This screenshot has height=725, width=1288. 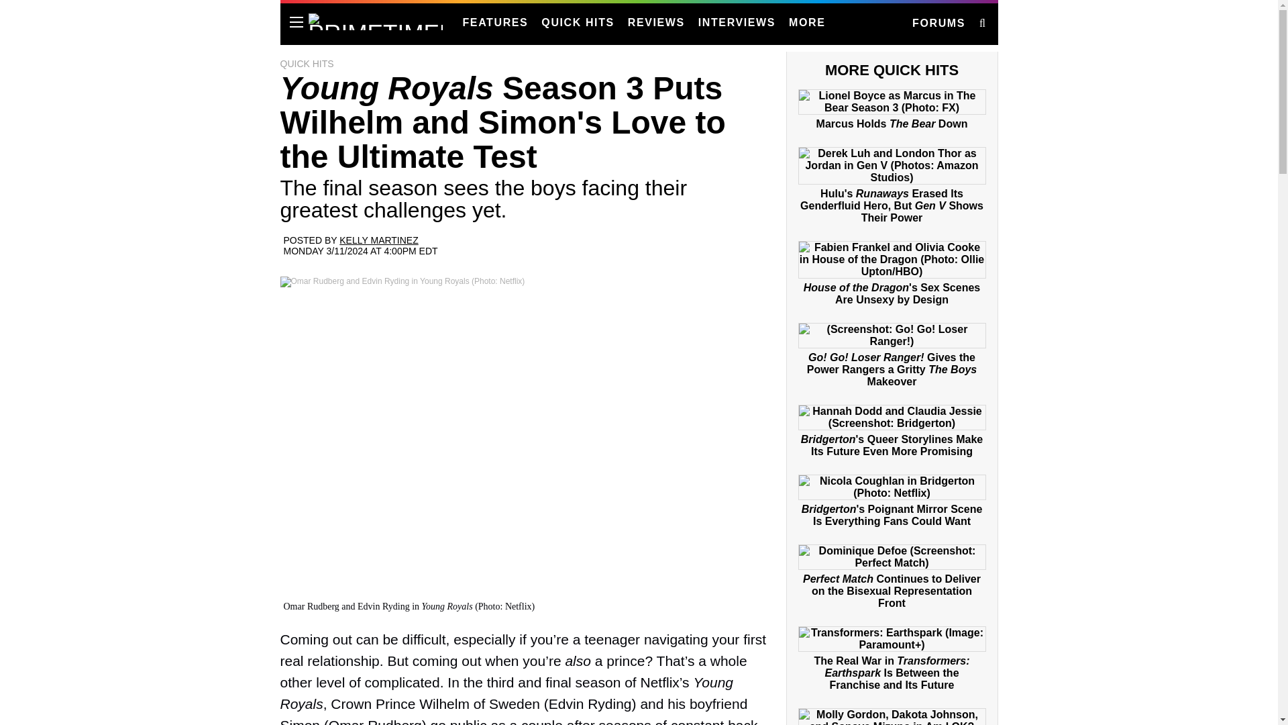 What do you see at coordinates (495, 23) in the screenshot?
I see `FEATURES` at bounding box center [495, 23].